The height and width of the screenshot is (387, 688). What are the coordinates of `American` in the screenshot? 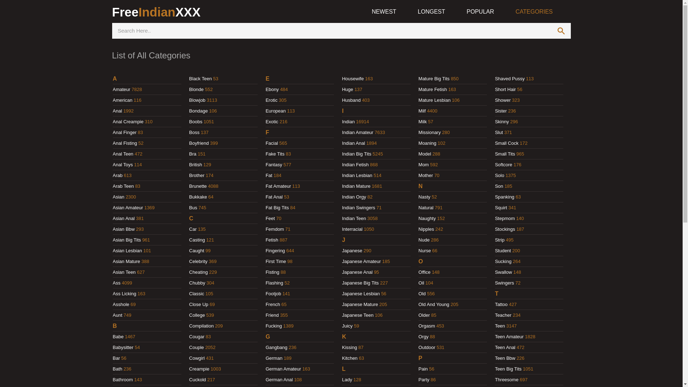 It's located at (123, 100).